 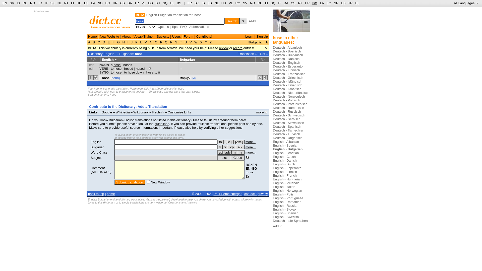 I want to click on Deutsch - Spanisch, so click(x=287, y=126).